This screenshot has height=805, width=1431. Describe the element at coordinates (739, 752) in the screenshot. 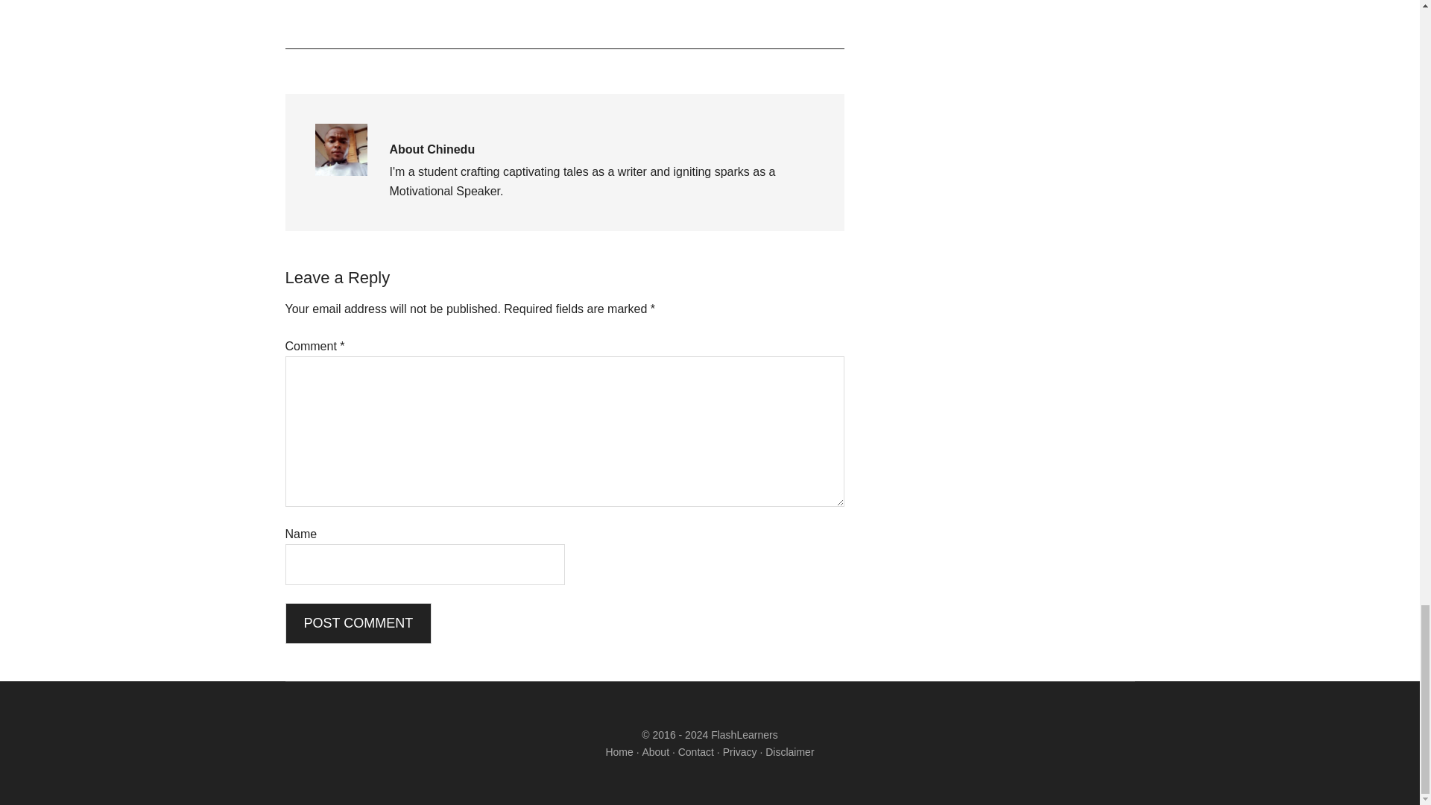

I see `Privacy` at that location.